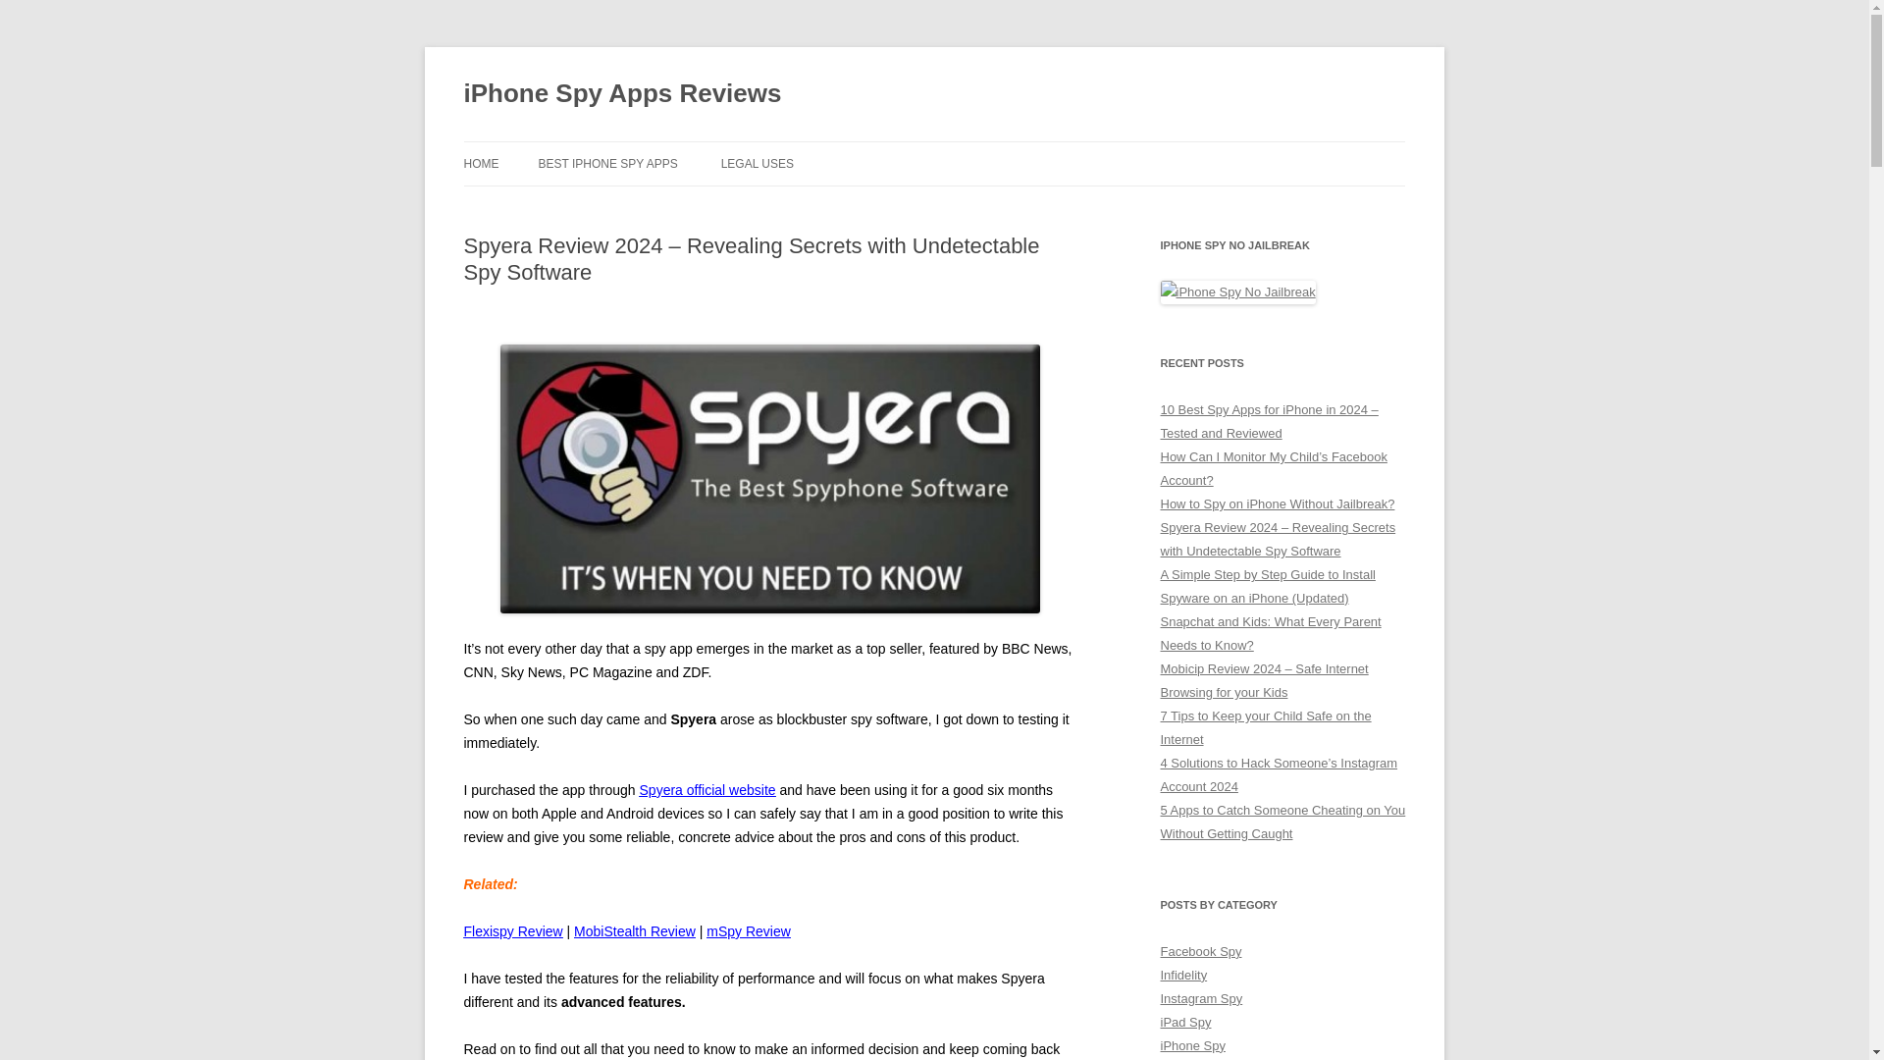  What do you see at coordinates (749, 930) in the screenshot?
I see `mspy review` at bounding box center [749, 930].